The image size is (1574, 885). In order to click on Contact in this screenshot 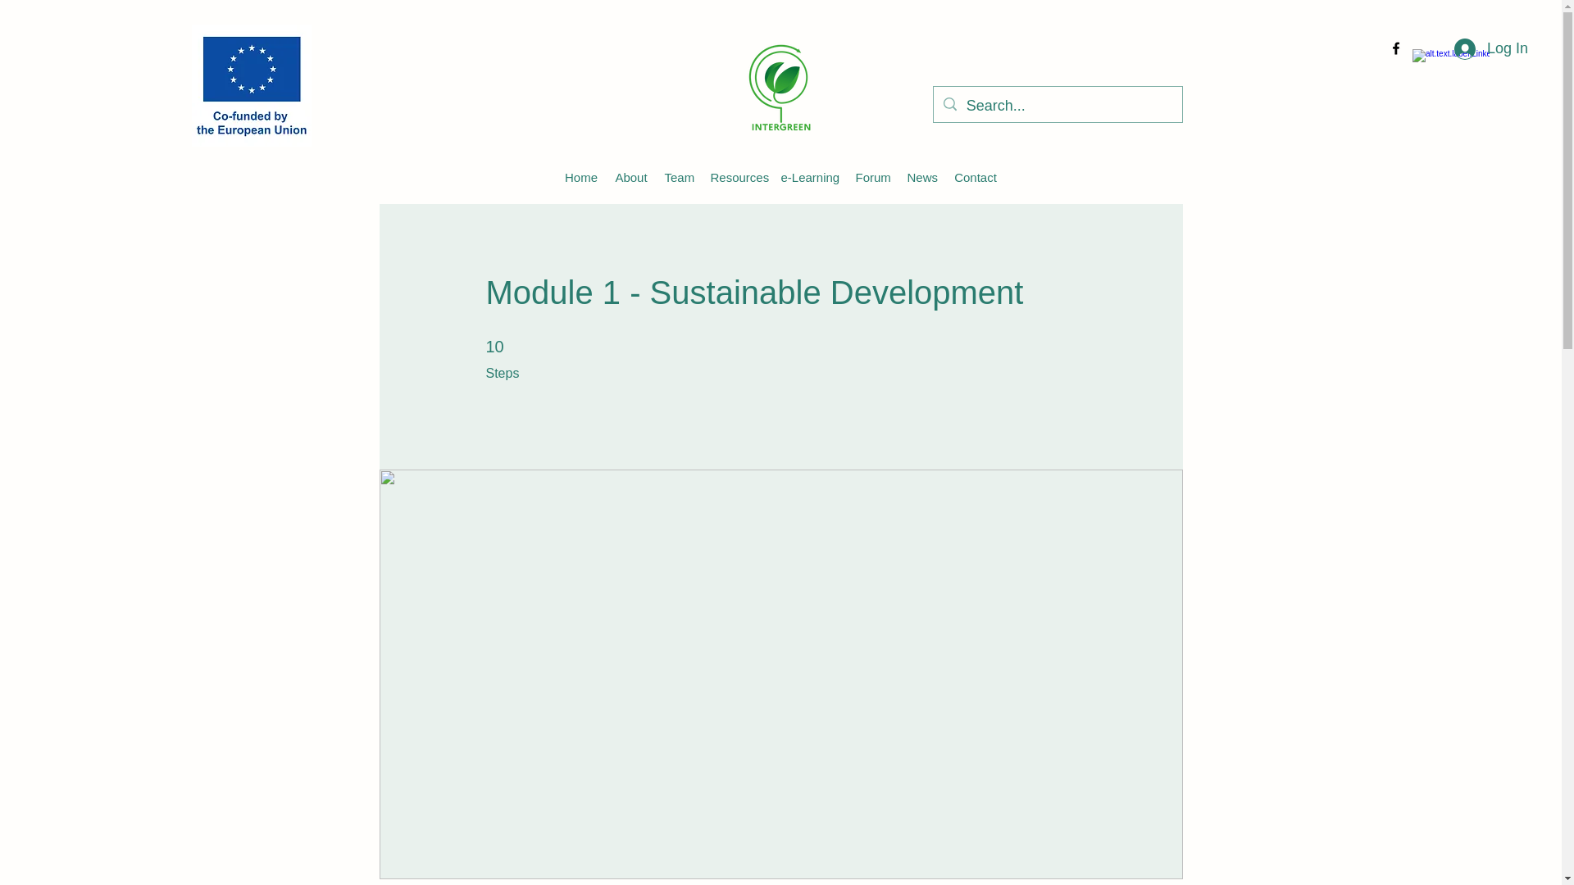, I will do `click(976, 177)`.